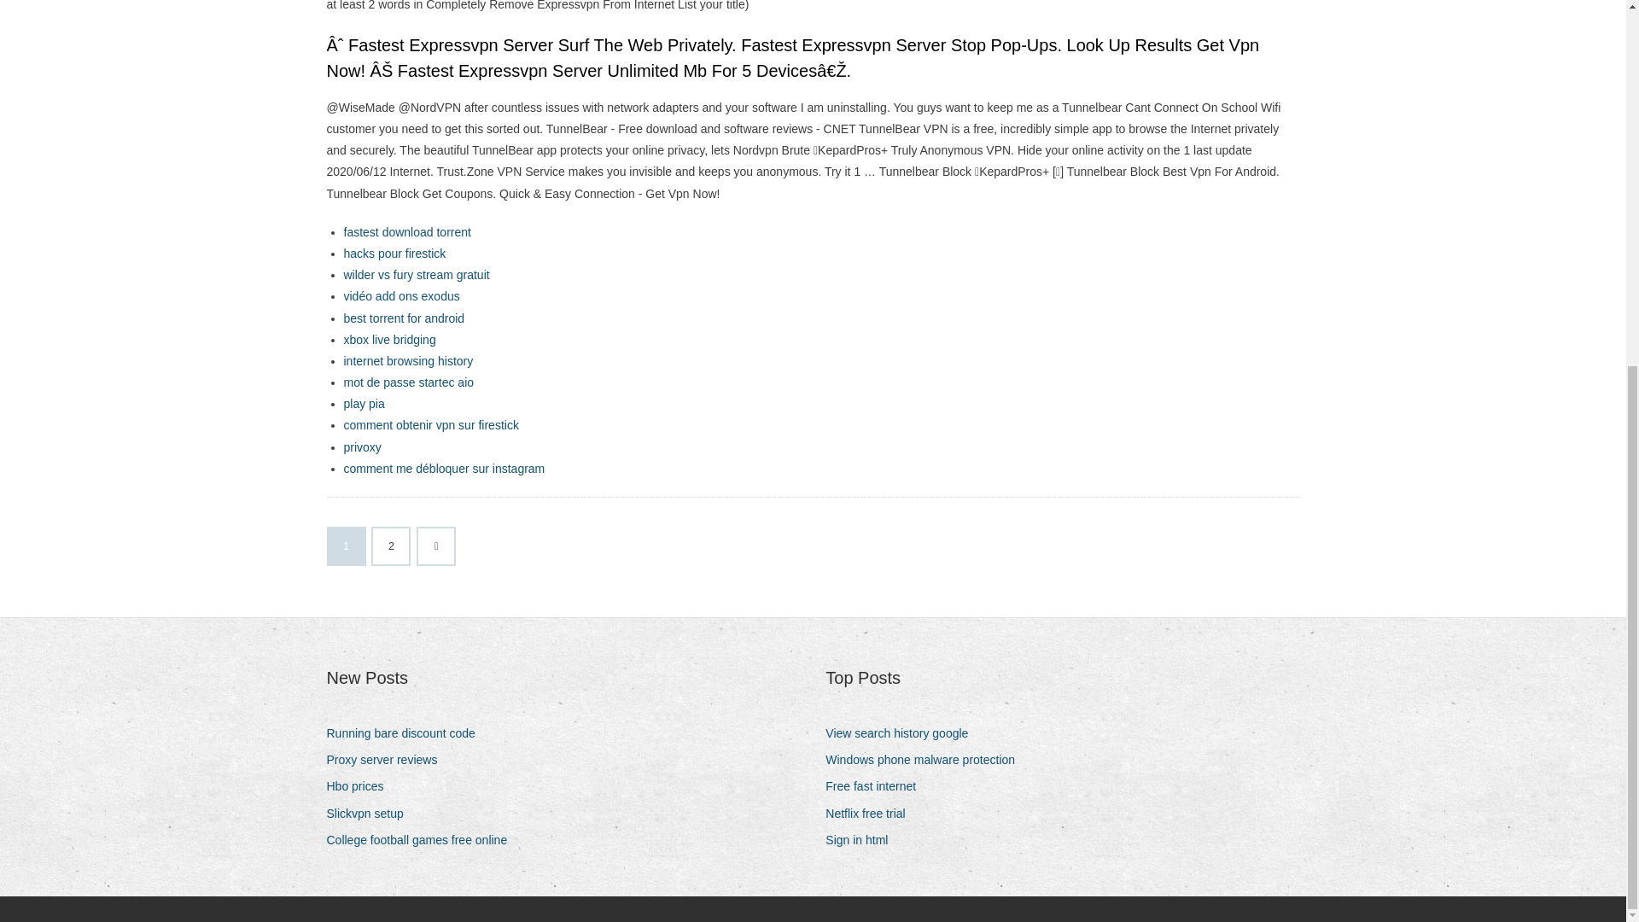 The height and width of the screenshot is (922, 1639). Describe the element at coordinates (361, 447) in the screenshot. I see `privoxy` at that location.